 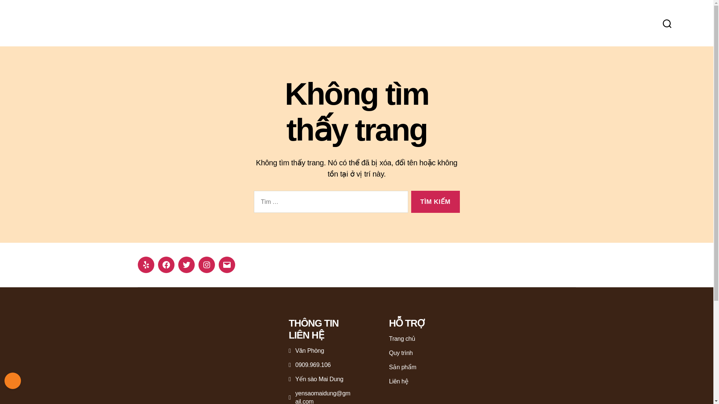 What do you see at coordinates (166, 265) in the screenshot?
I see `Facebook` at bounding box center [166, 265].